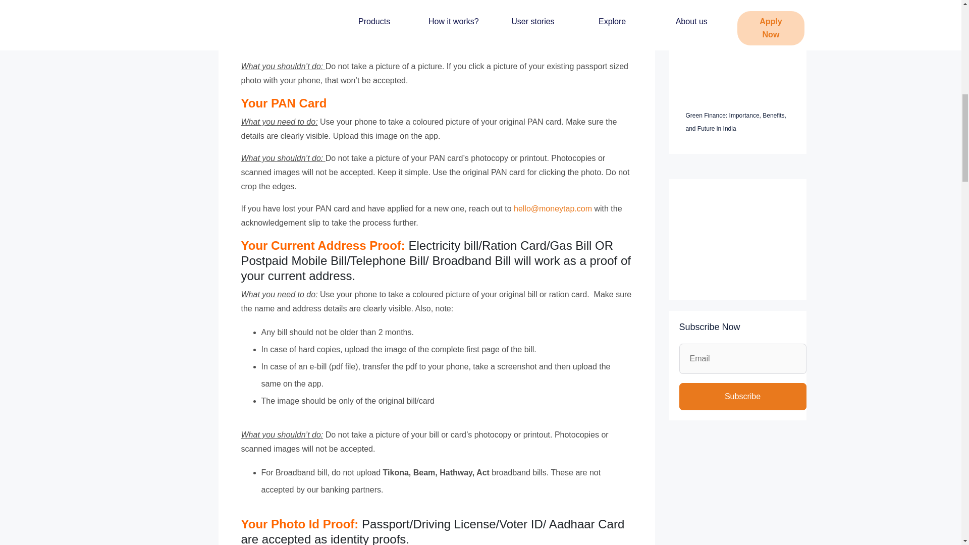  What do you see at coordinates (742, 397) in the screenshot?
I see `Subscribe` at bounding box center [742, 397].